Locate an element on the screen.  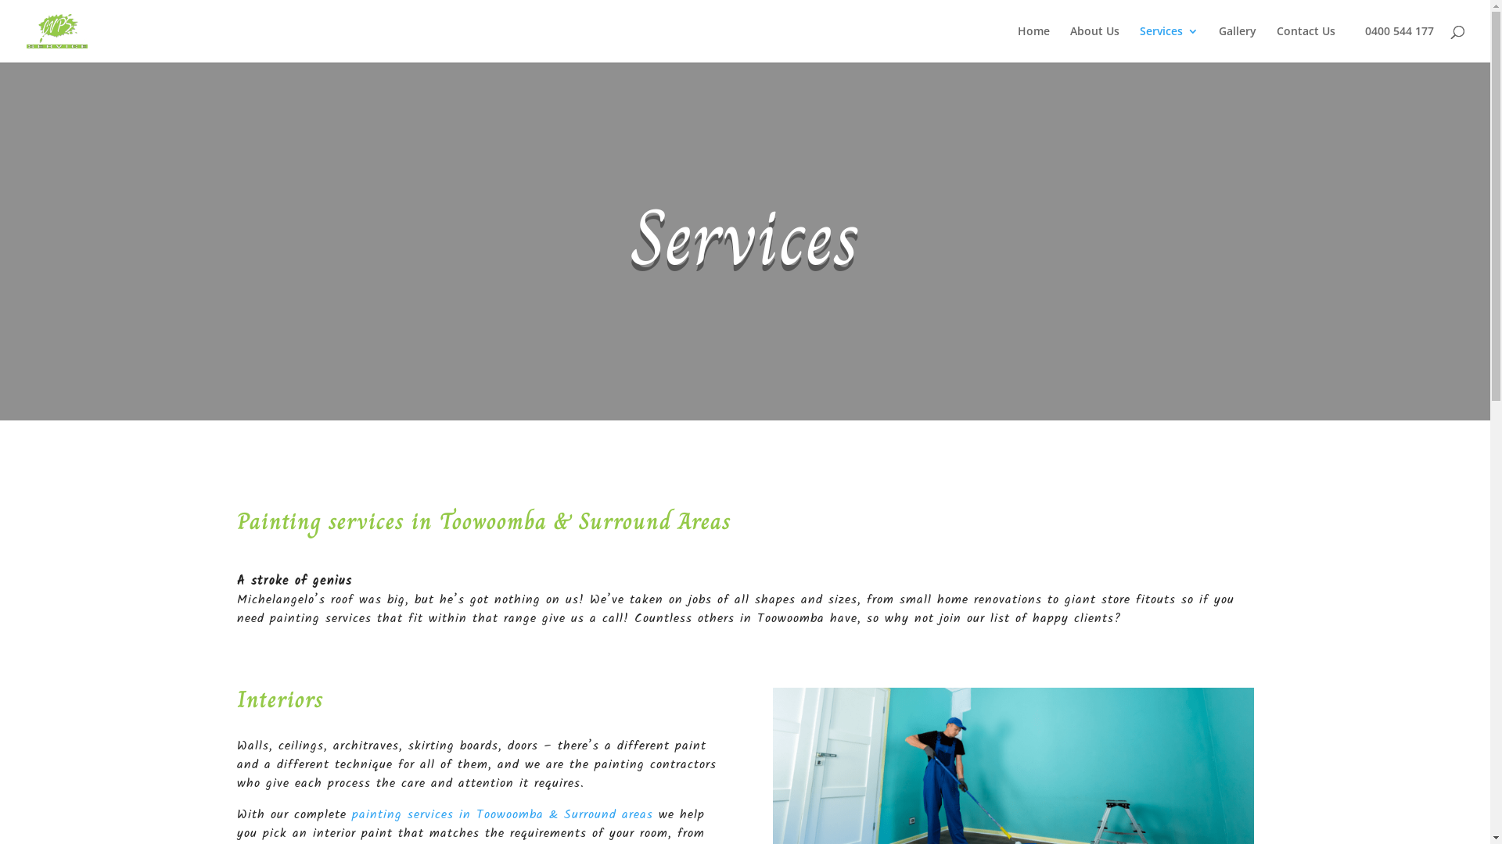
Contact Us is located at coordinates (1306, 44).